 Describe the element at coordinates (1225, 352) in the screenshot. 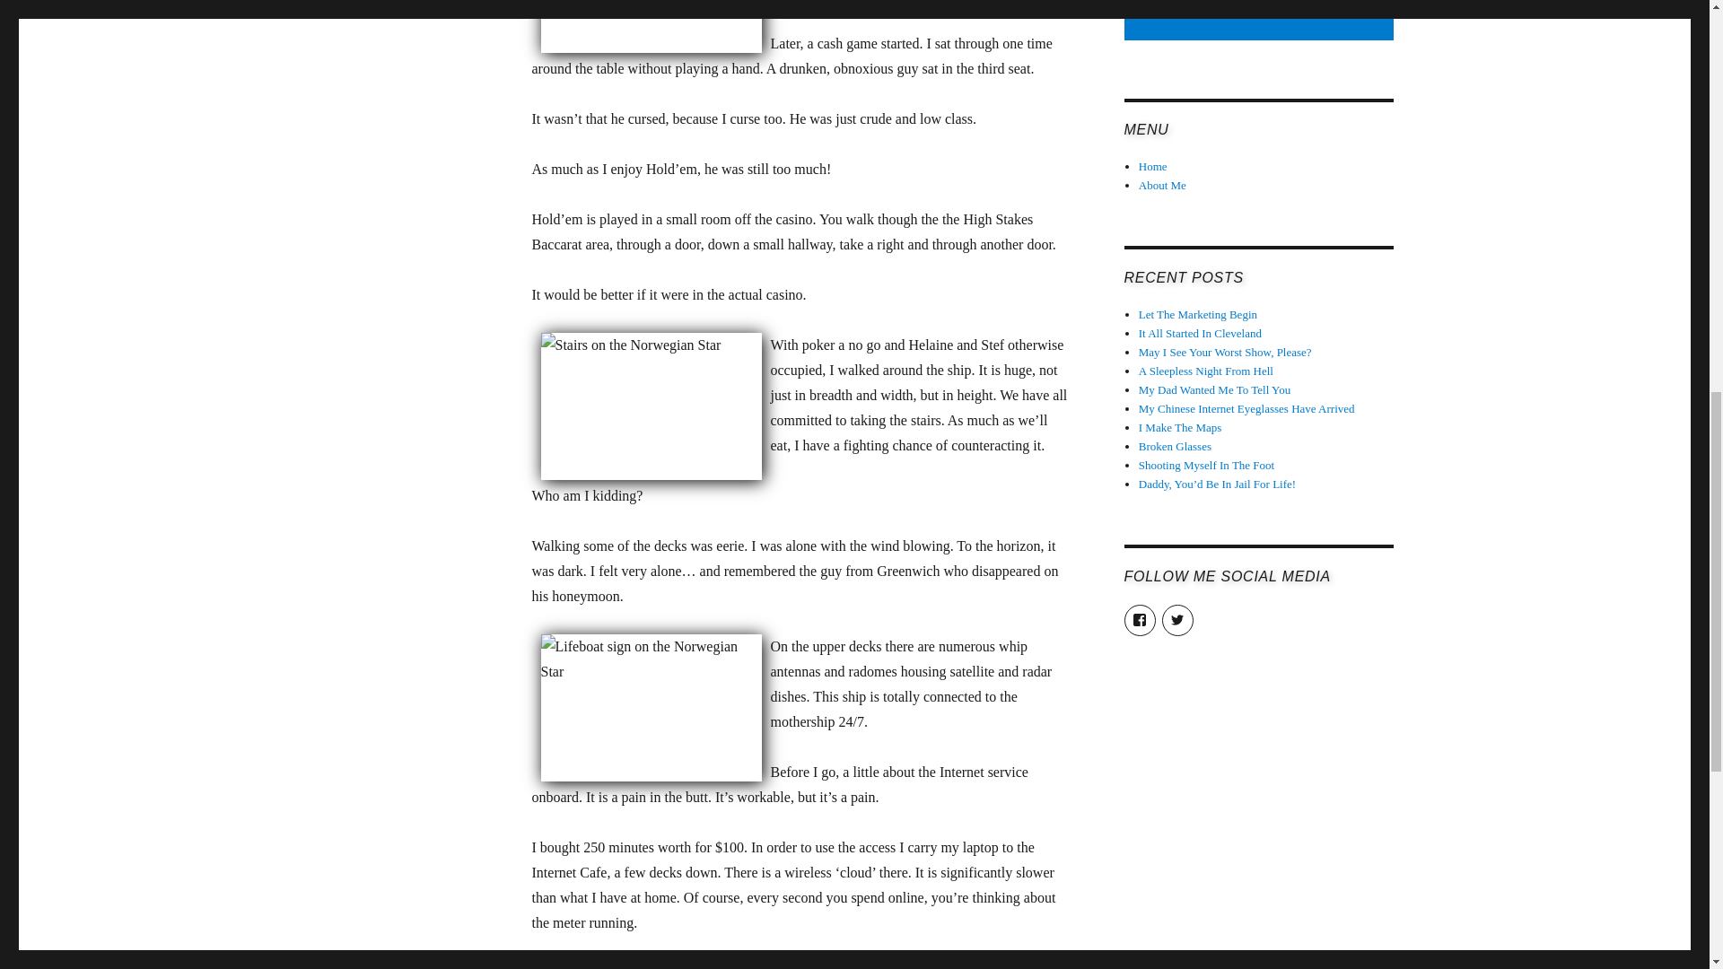

I see `May I See Your Worst Show, Please?` at that location.